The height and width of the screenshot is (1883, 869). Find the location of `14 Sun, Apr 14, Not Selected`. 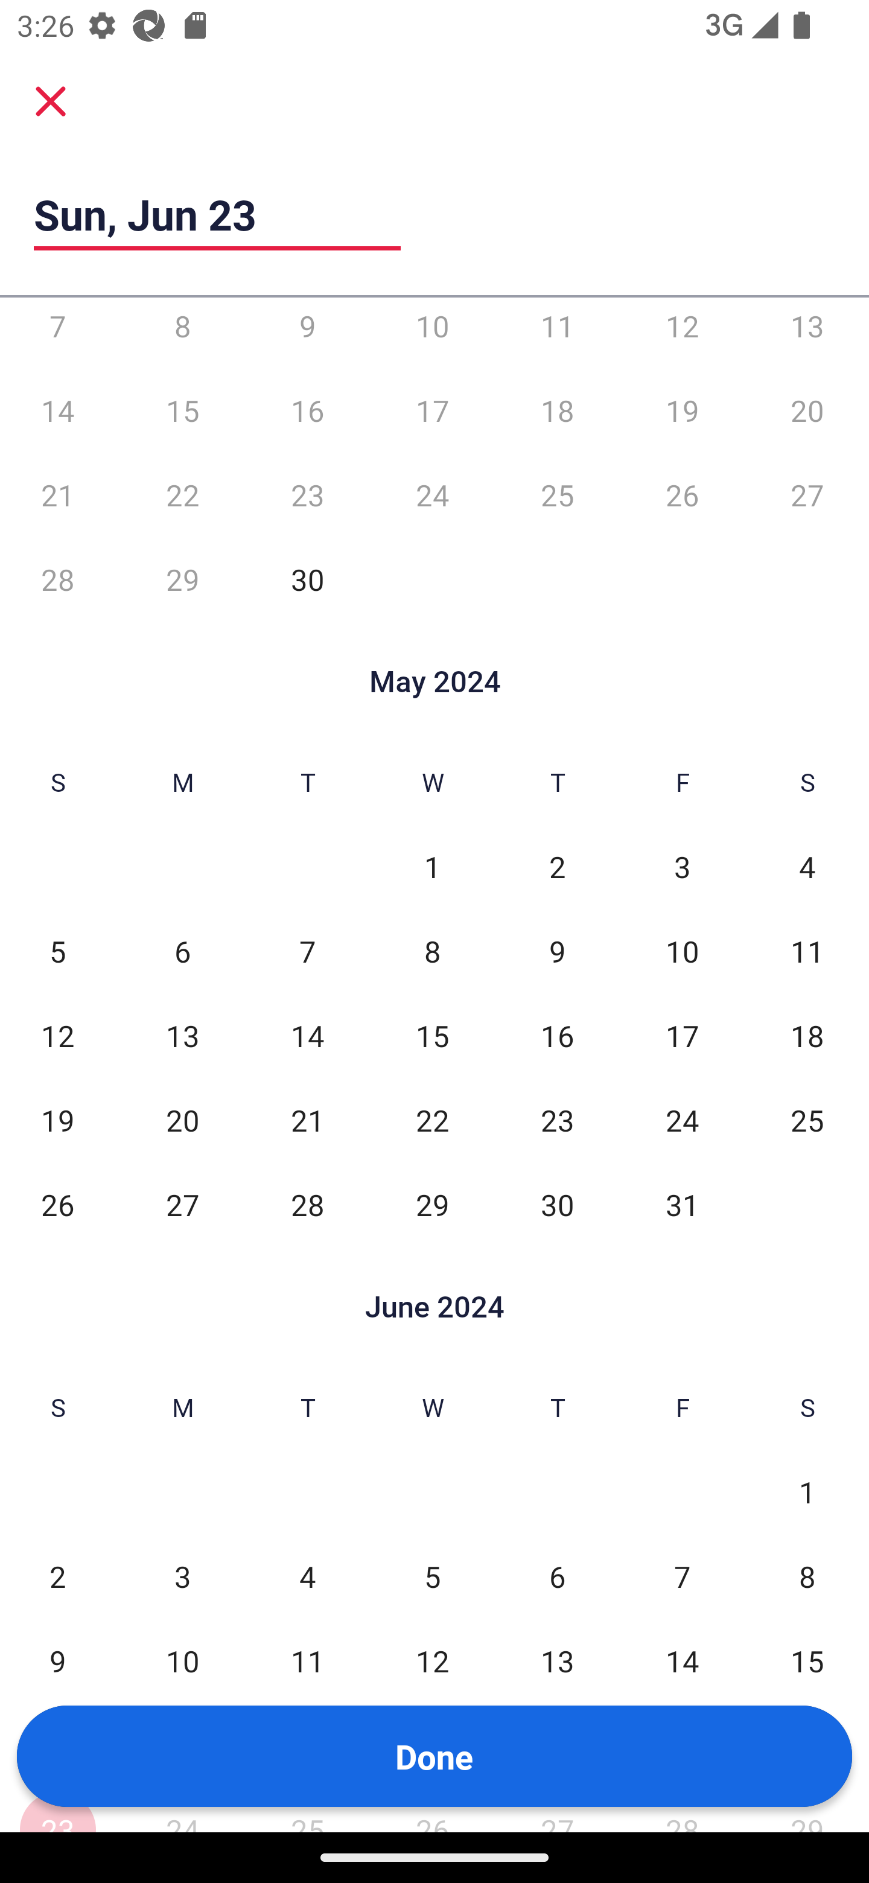

14 Sun, Apr 14, Not Selected is located at coordinates (57, 410).